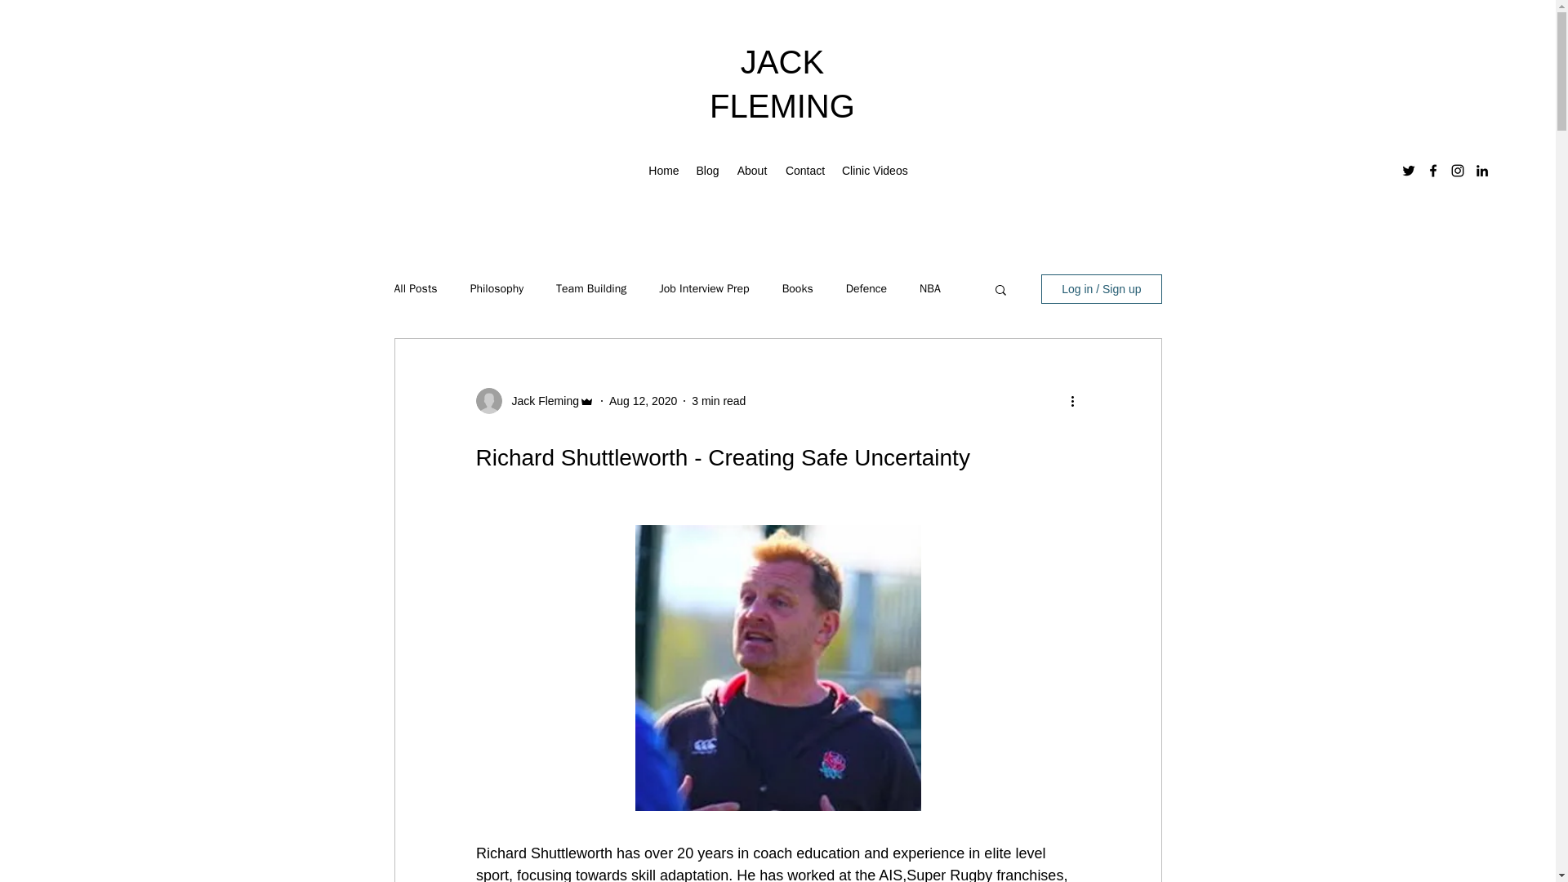  What do you see at coordinates (875, 170) in the screenshot?
I see `Clinic Videos` at bounding box center [875, 170].